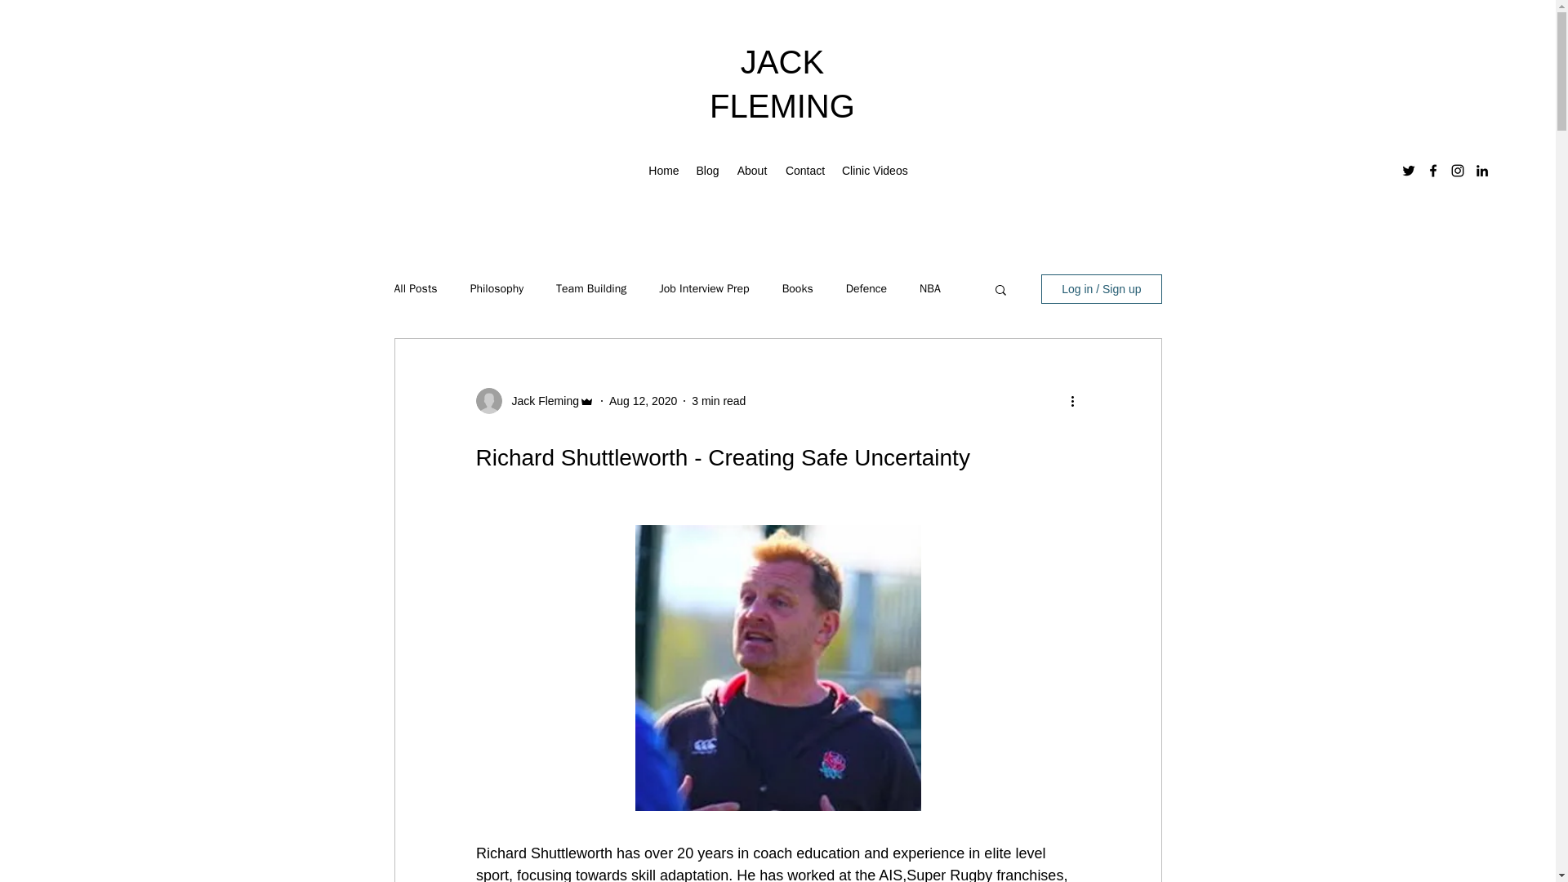  What do you see at coordinates (875, 170) in the screenshot?
I see `Clinic Videos` at bounding box center [875, 170].